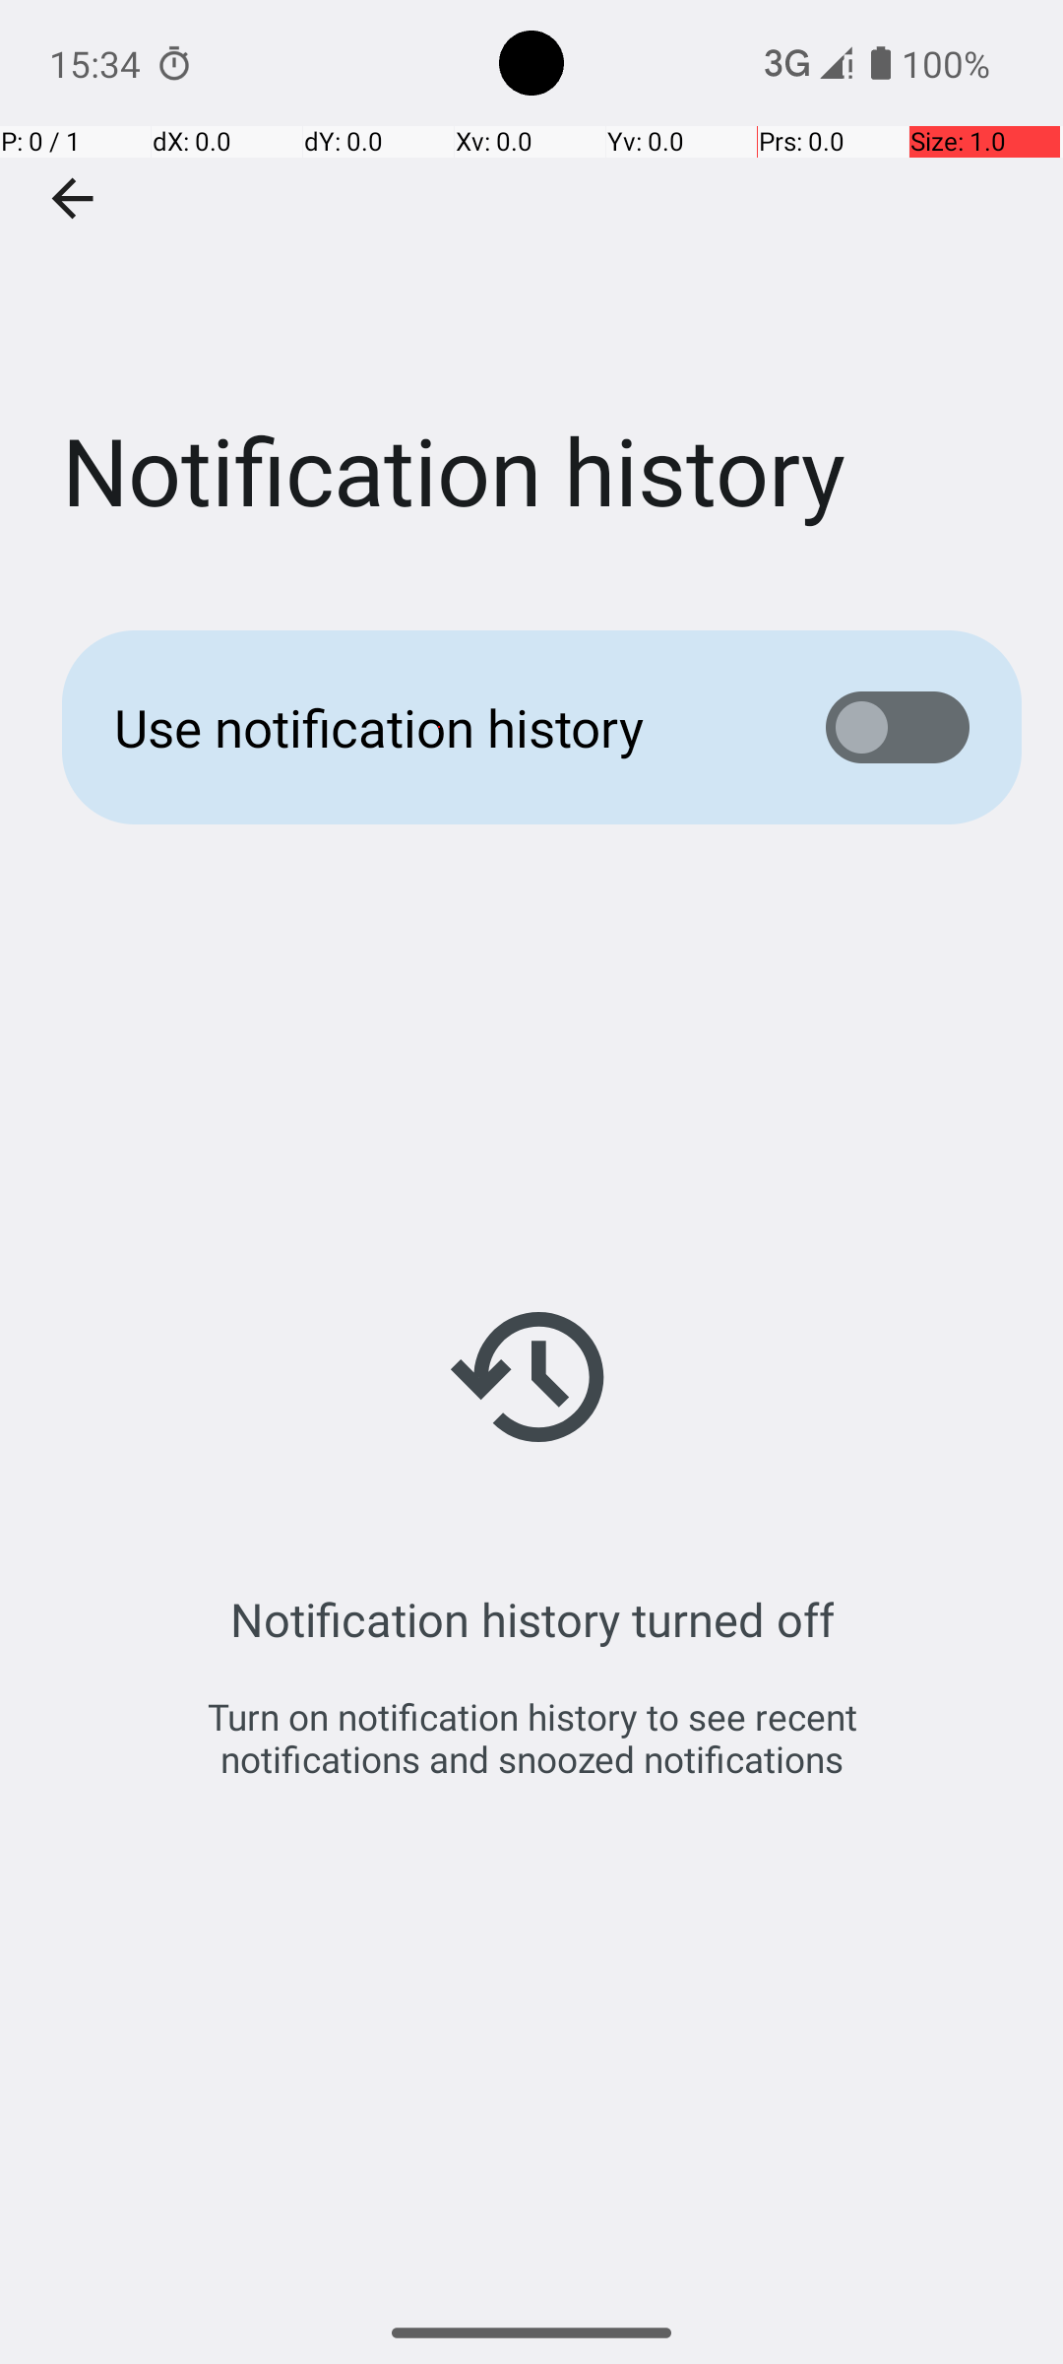 The width and height of the screenshot is (1063, 2364). I want to click on Notification history turned off, so click(531, 1619).